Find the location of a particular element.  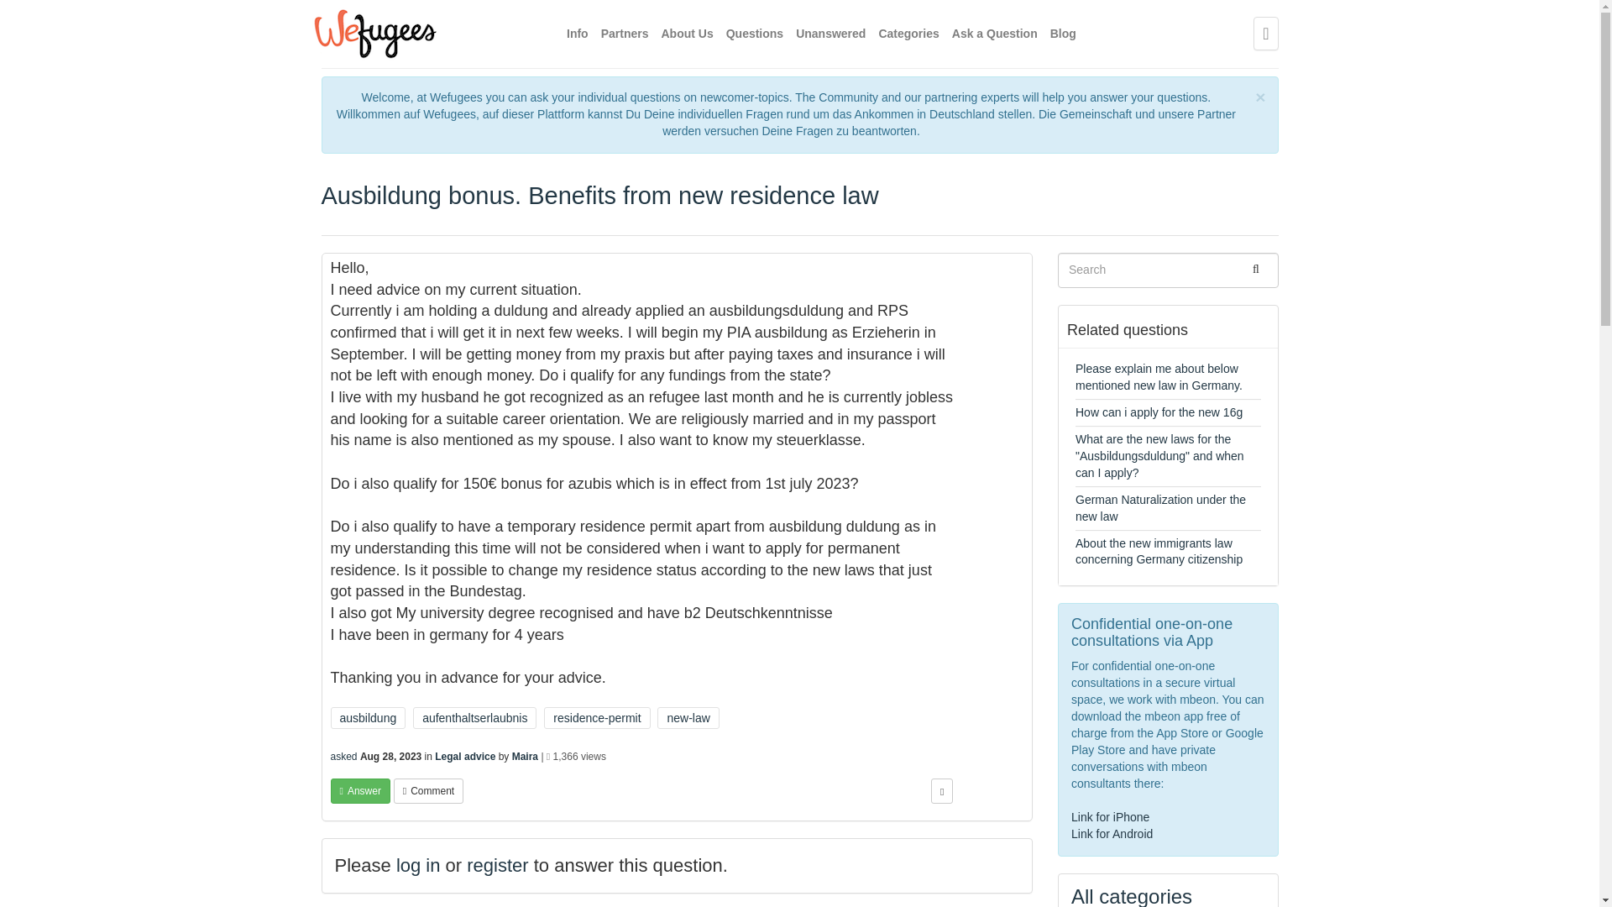

Legal advice is located at coordinates (465, 757).